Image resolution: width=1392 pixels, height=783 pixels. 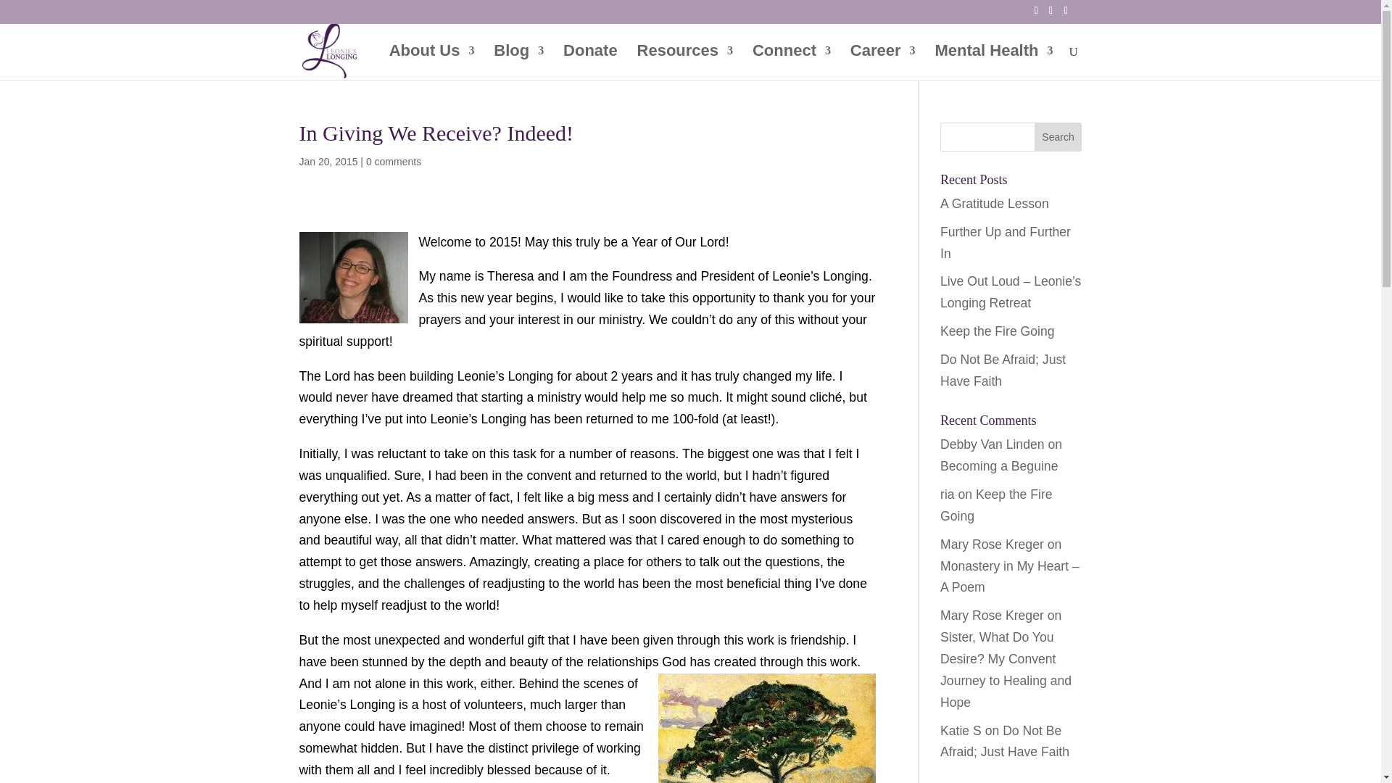 I want to click on Search, so click(x=1058, y=136).